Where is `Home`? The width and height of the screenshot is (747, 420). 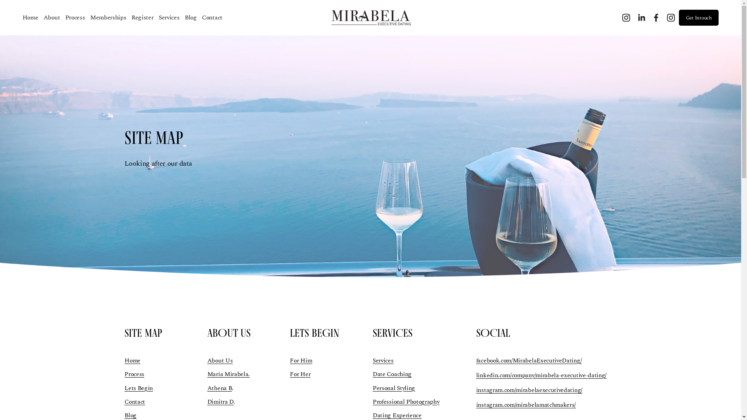
Home is located at coordinates (30, 17).